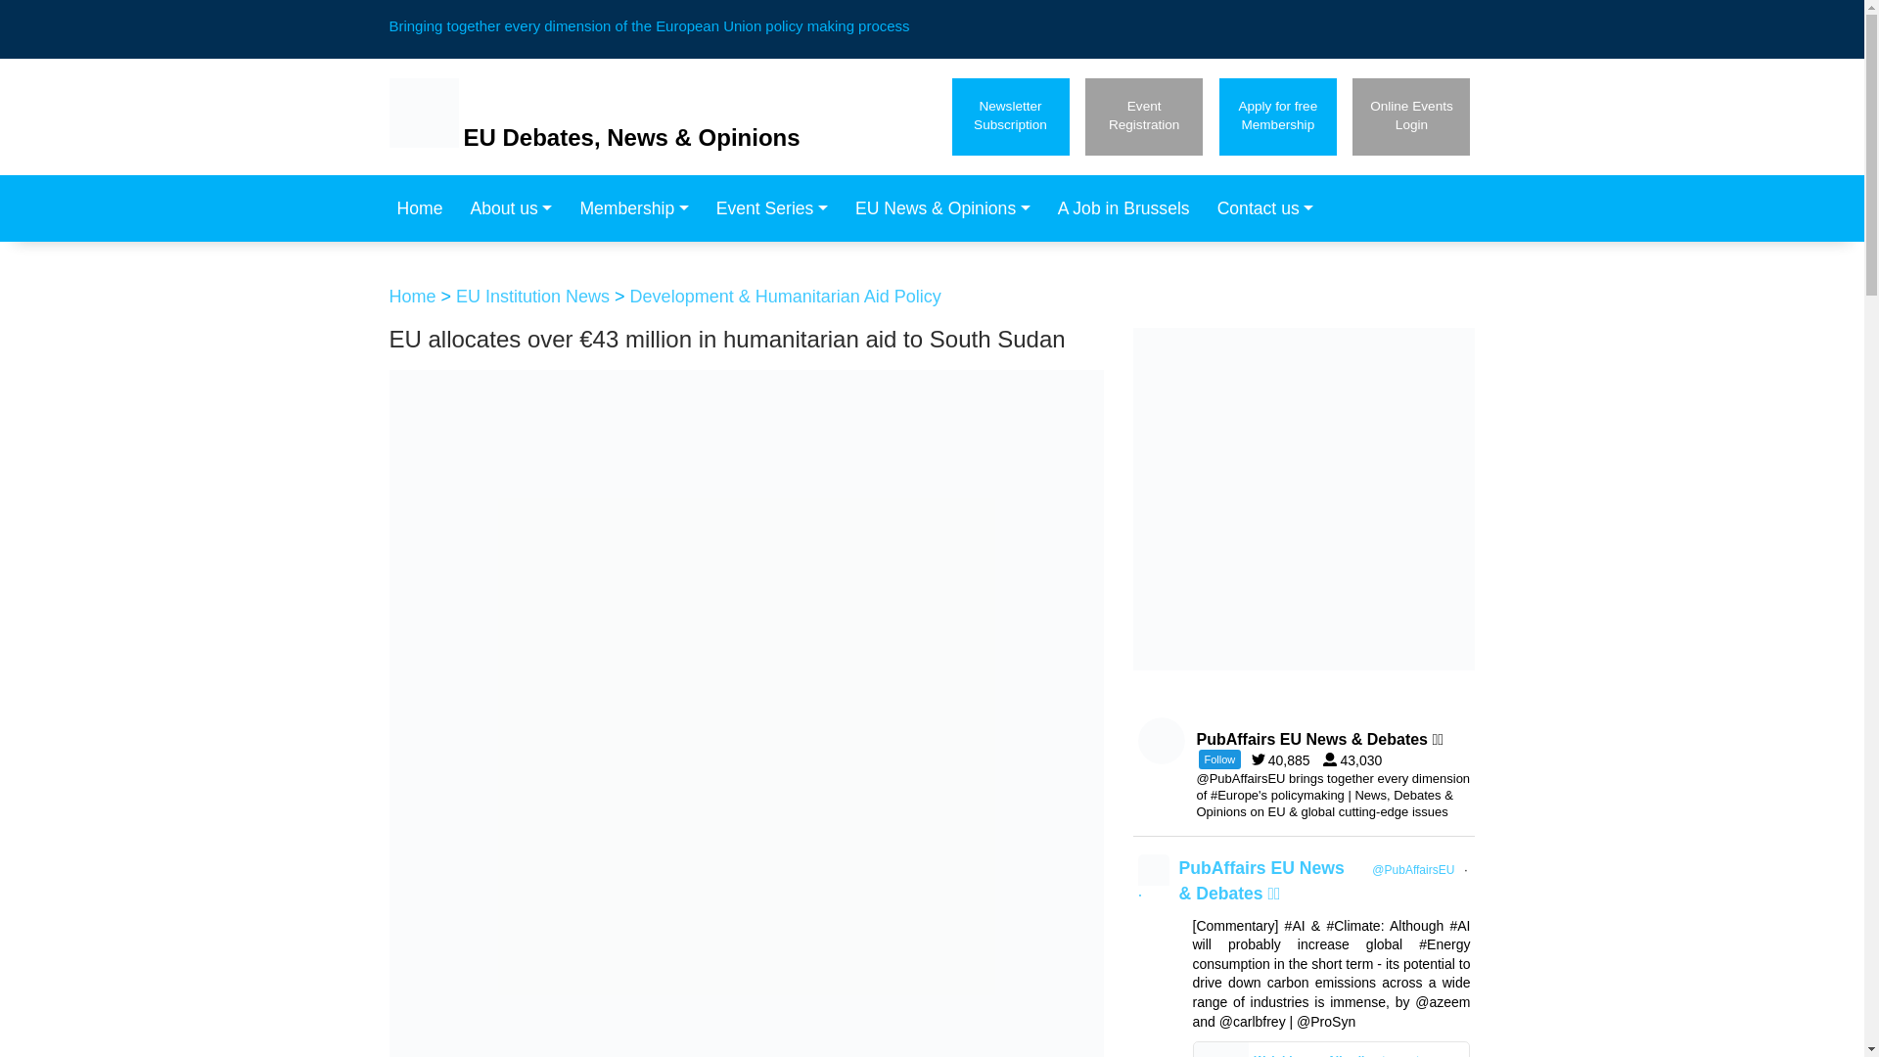 This screenshot has height=1057, width=1879. I want to click on 40,885 Tweets, so click(1356, 759).